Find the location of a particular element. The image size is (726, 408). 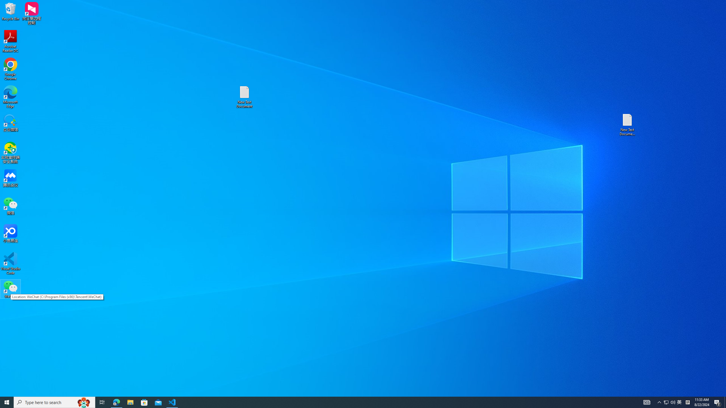

User Promoted Notification Area is located at coordinates (679, 402).